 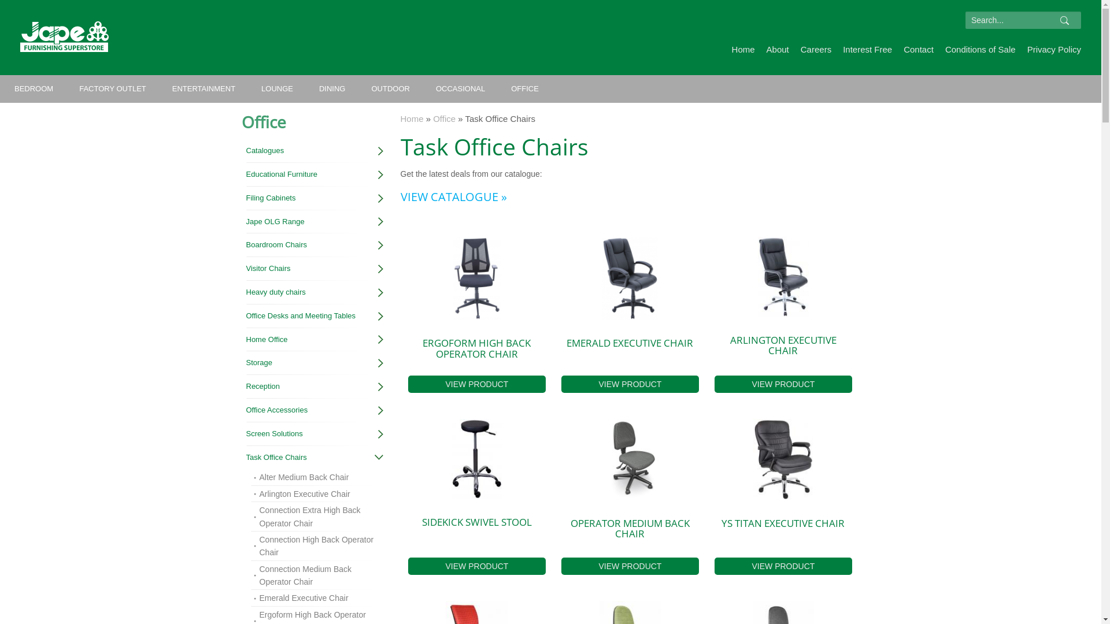 What do you see at coordinates (314, 222) in the screenshot?
I see `Jape OLG Range` at bounding box center [314, 222].